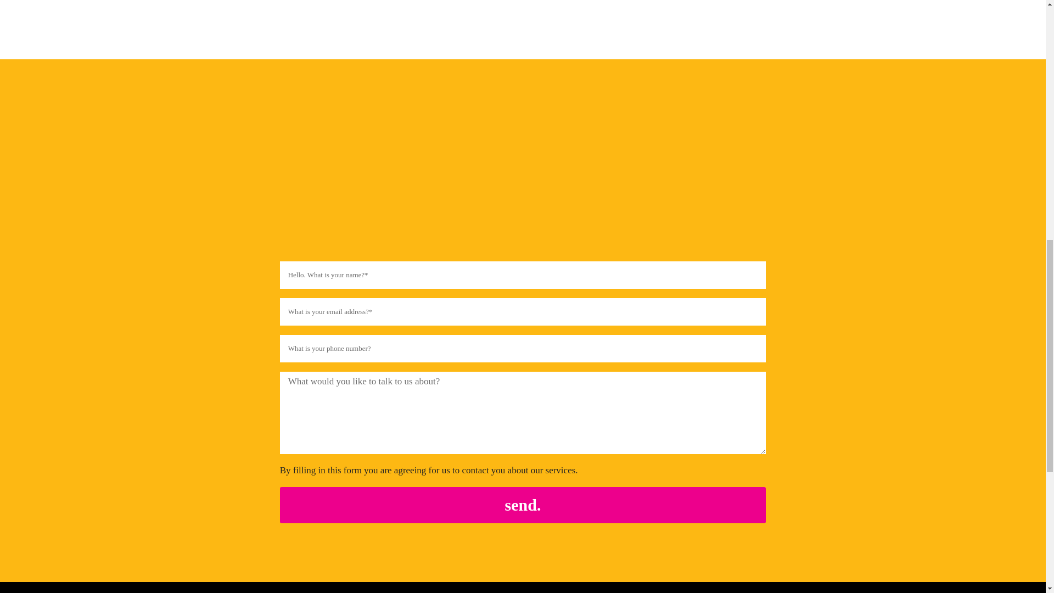 This screenshot has height=593, width=1054. I want to click on send., so click(523, 505).